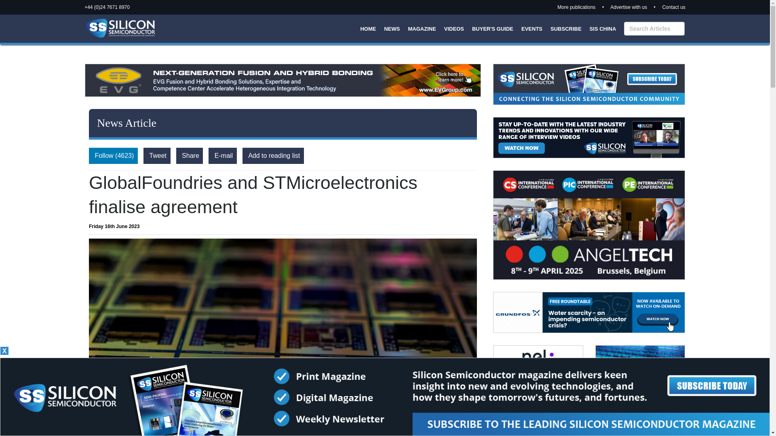  What do you see at coordinates (368, 28) in the screenshot?
I see `HOME` at bounding box center [368, 28].